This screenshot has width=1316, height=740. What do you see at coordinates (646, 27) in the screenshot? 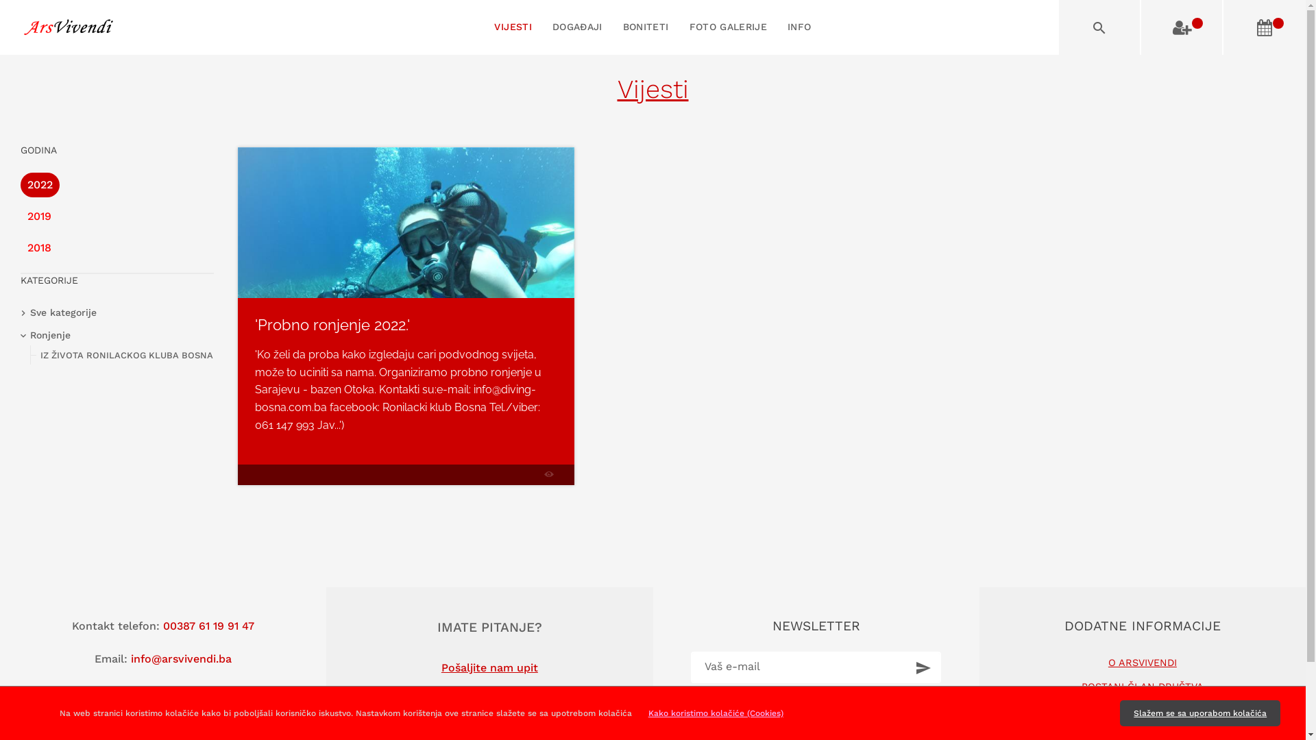
I see `BONITETI` at bounding box center [646, 27].